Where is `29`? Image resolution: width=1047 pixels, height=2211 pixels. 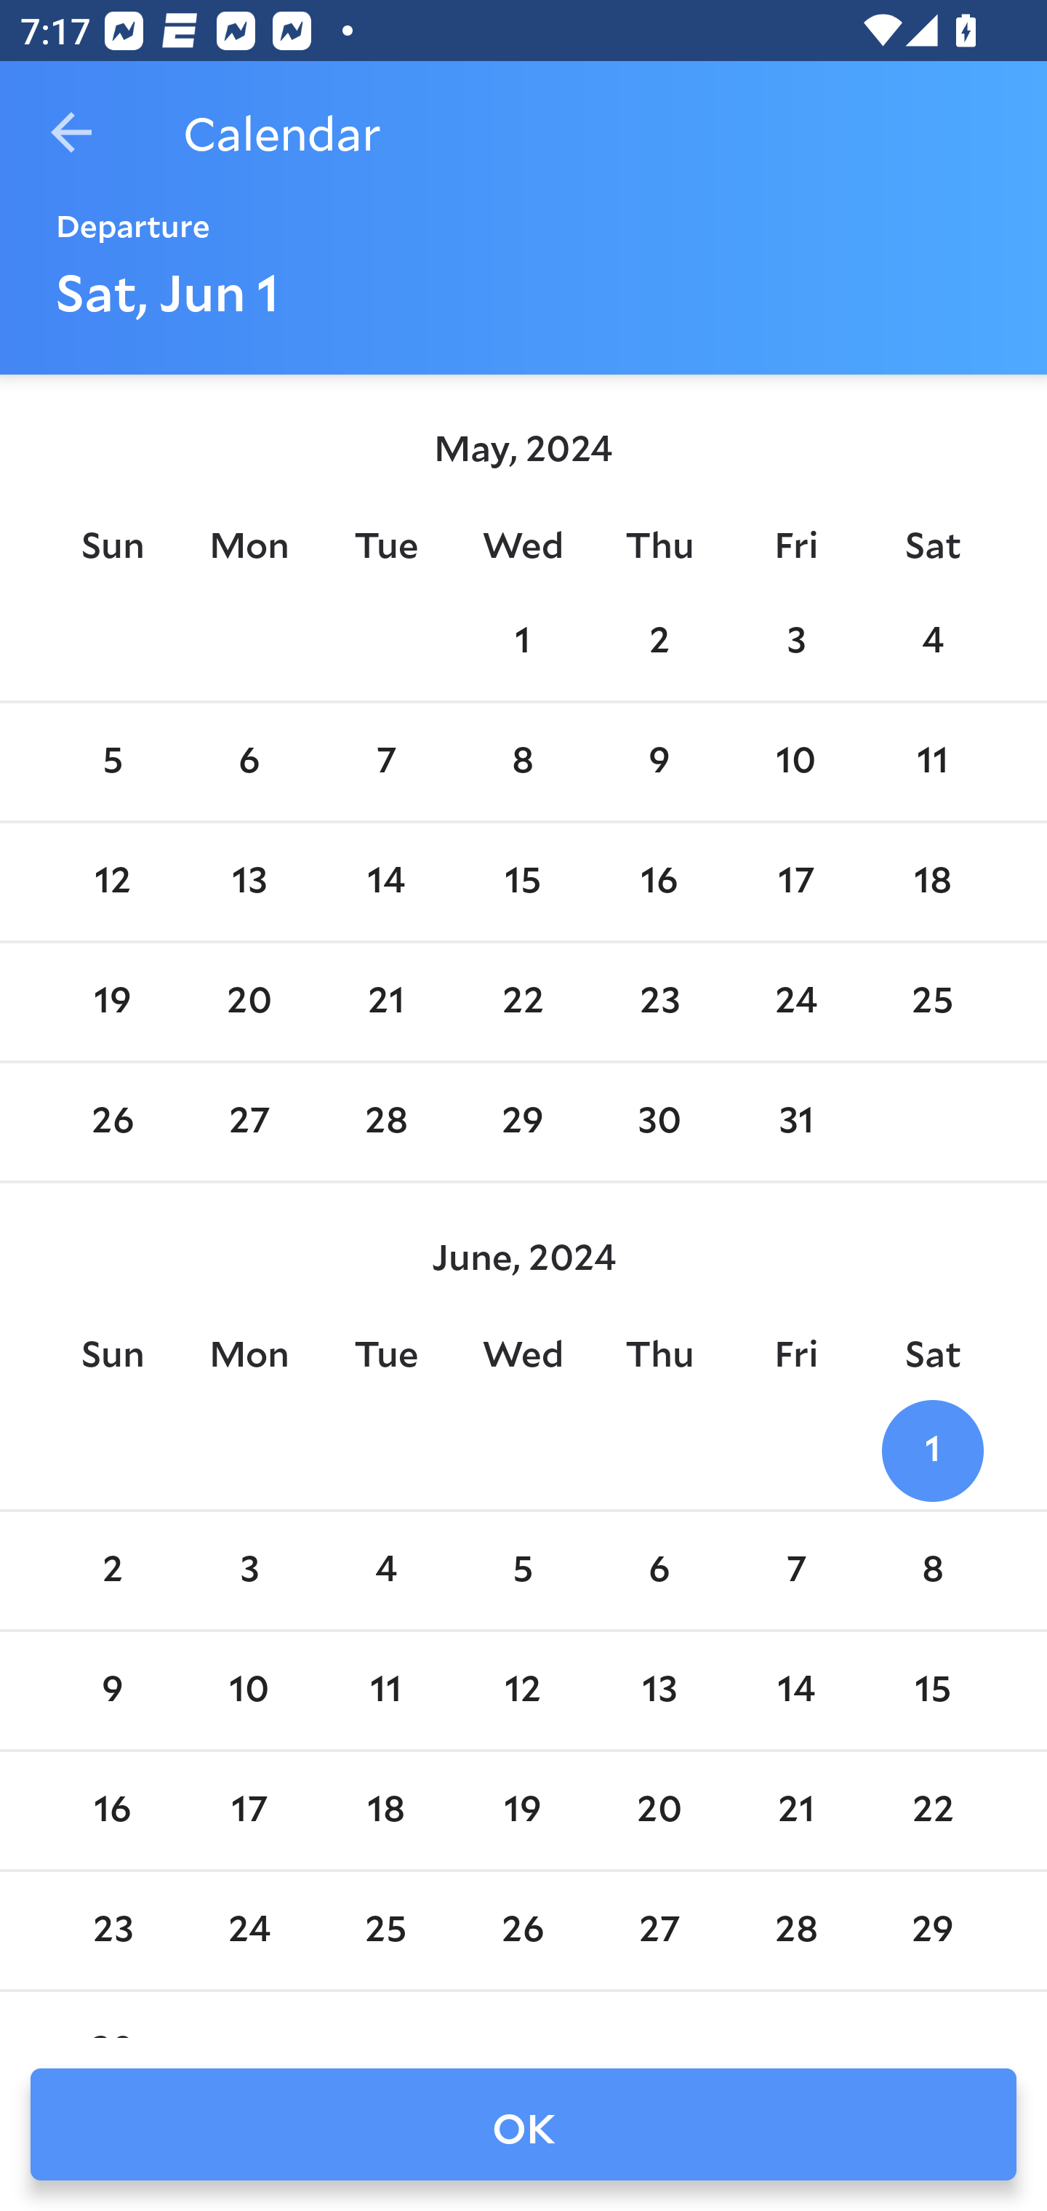 29 is located at coordinates (523, 1123).